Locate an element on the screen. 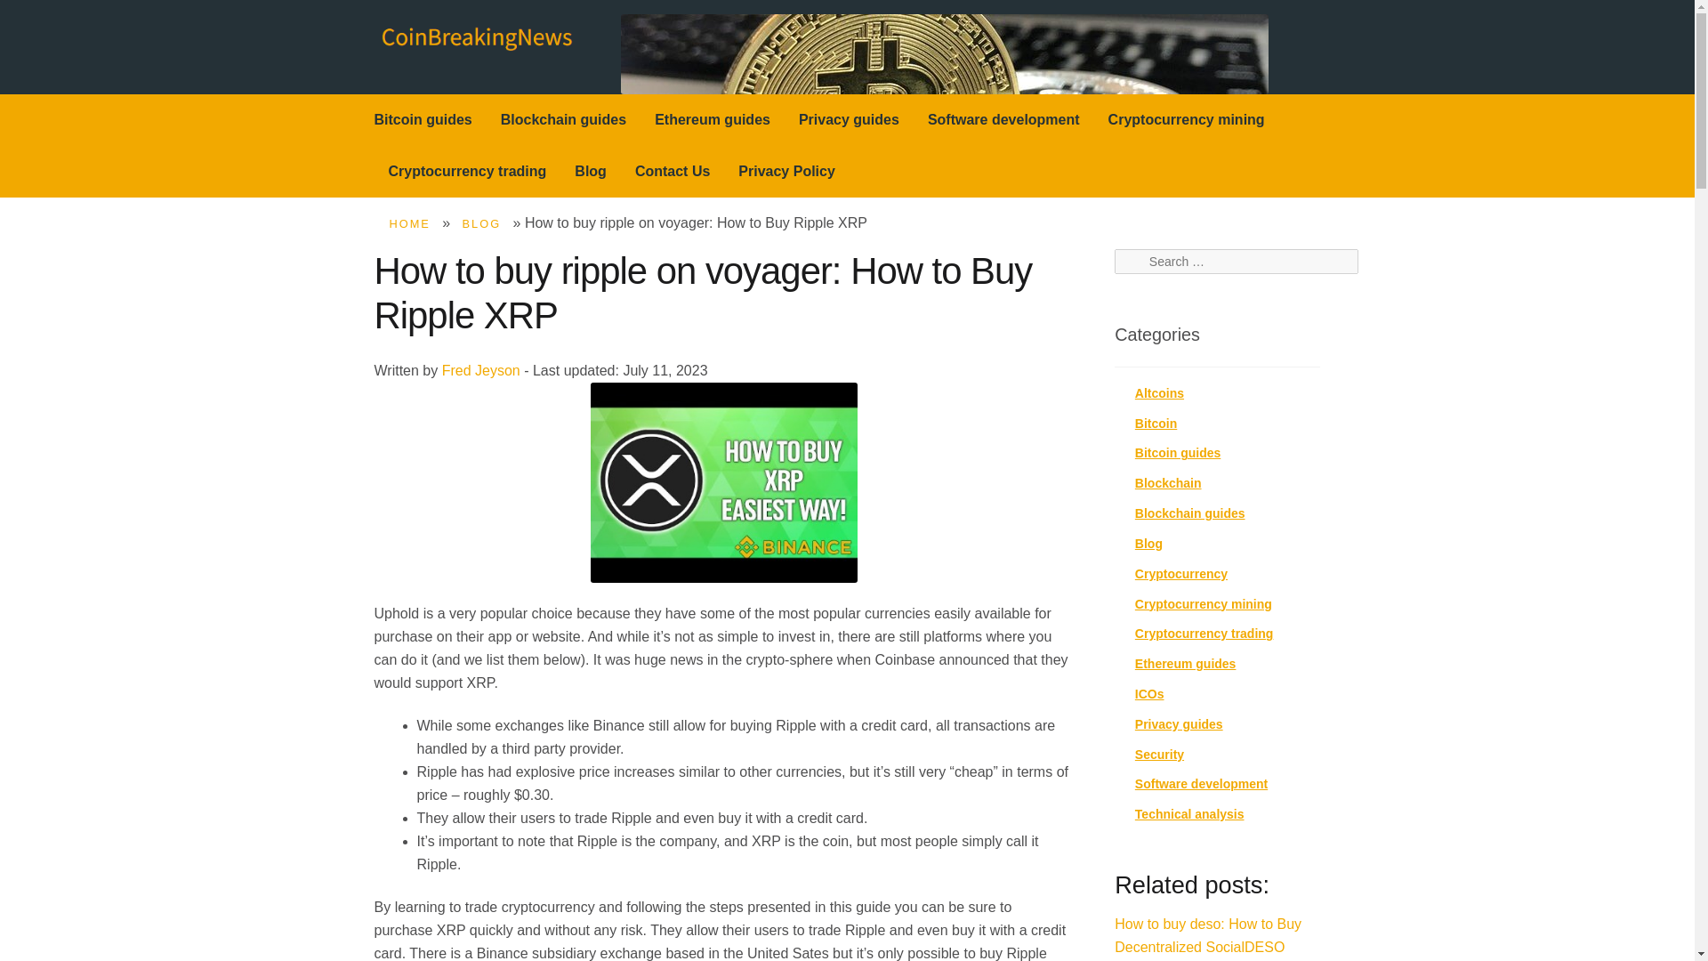 The height and width of the screenshot is (961, 1708). Bitcoin guides is located at coordinates (423, 119).